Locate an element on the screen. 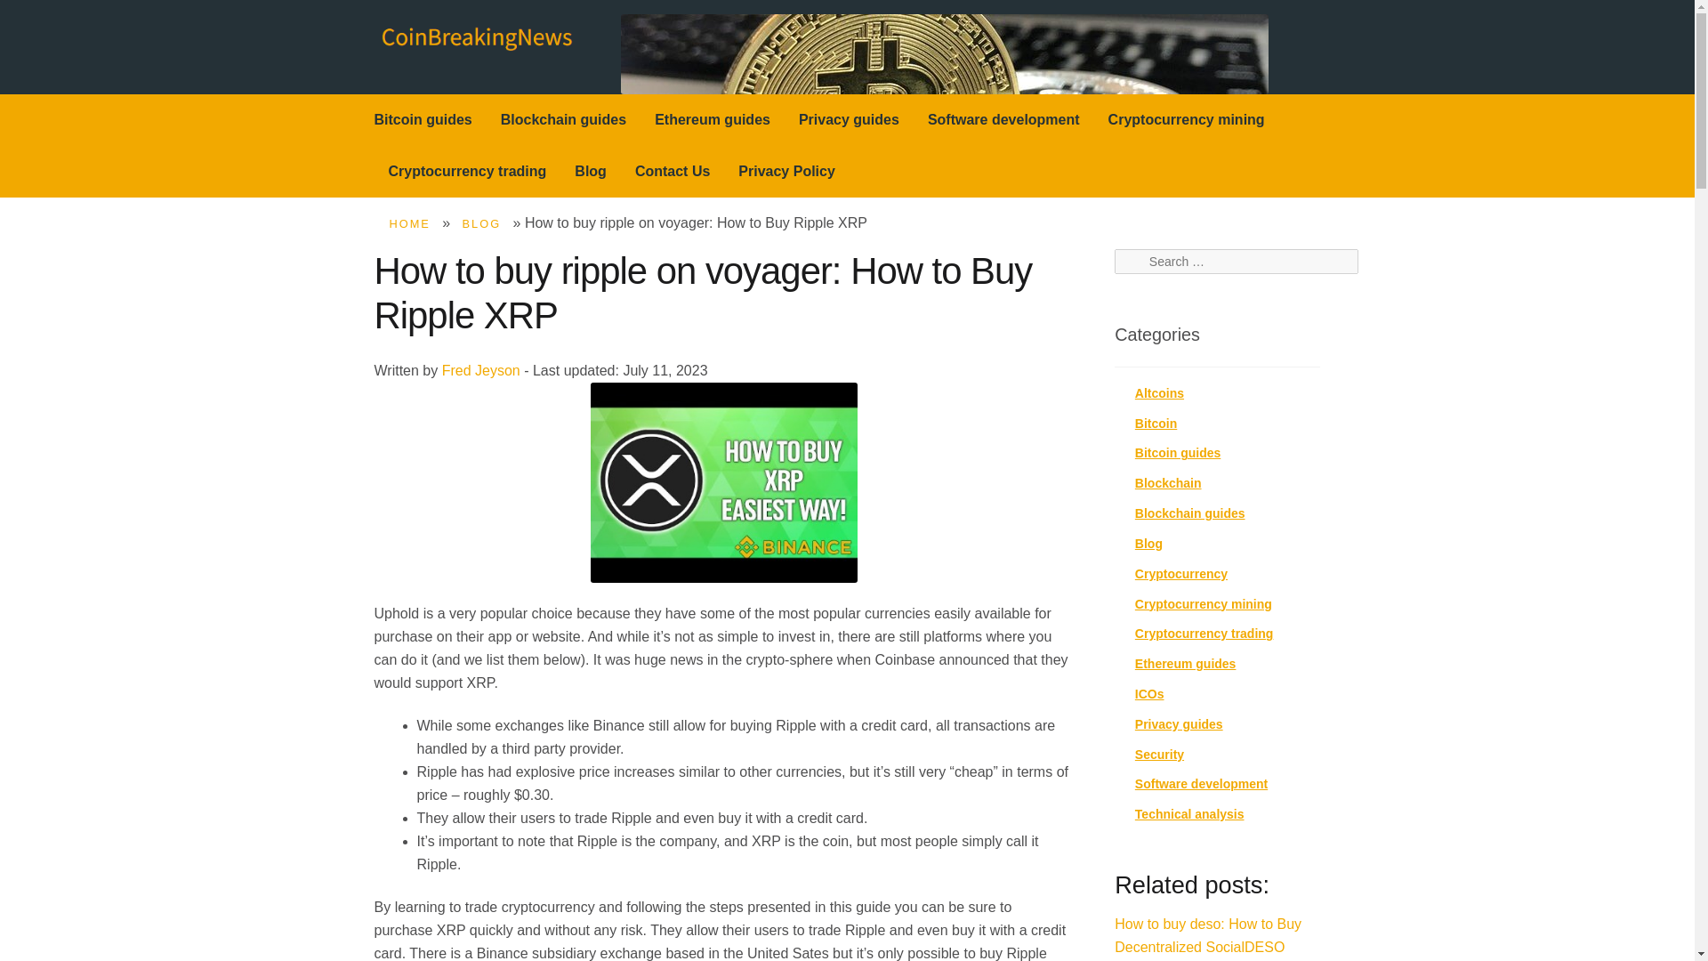 The height and width of the screenshot is (961, 1708). Bitcoin guides is located at coordinates (423, 119).